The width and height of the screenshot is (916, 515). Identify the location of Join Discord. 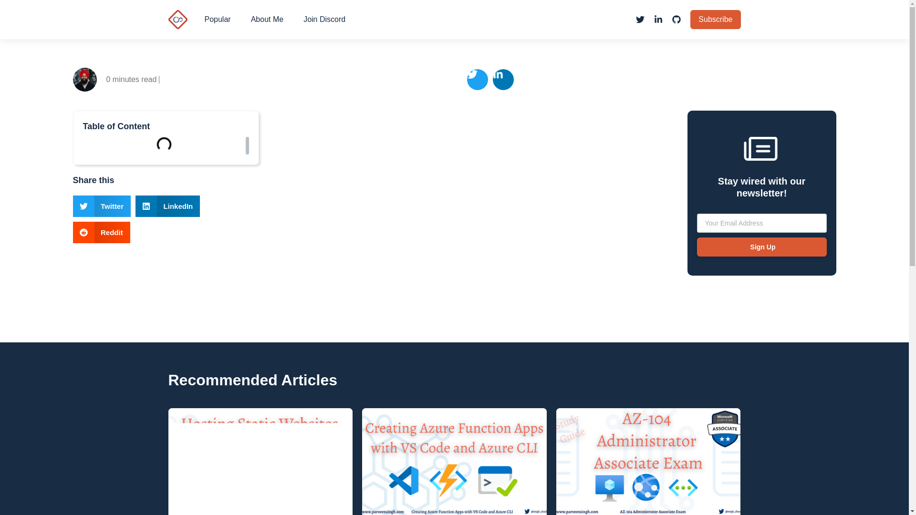
(324, 19).